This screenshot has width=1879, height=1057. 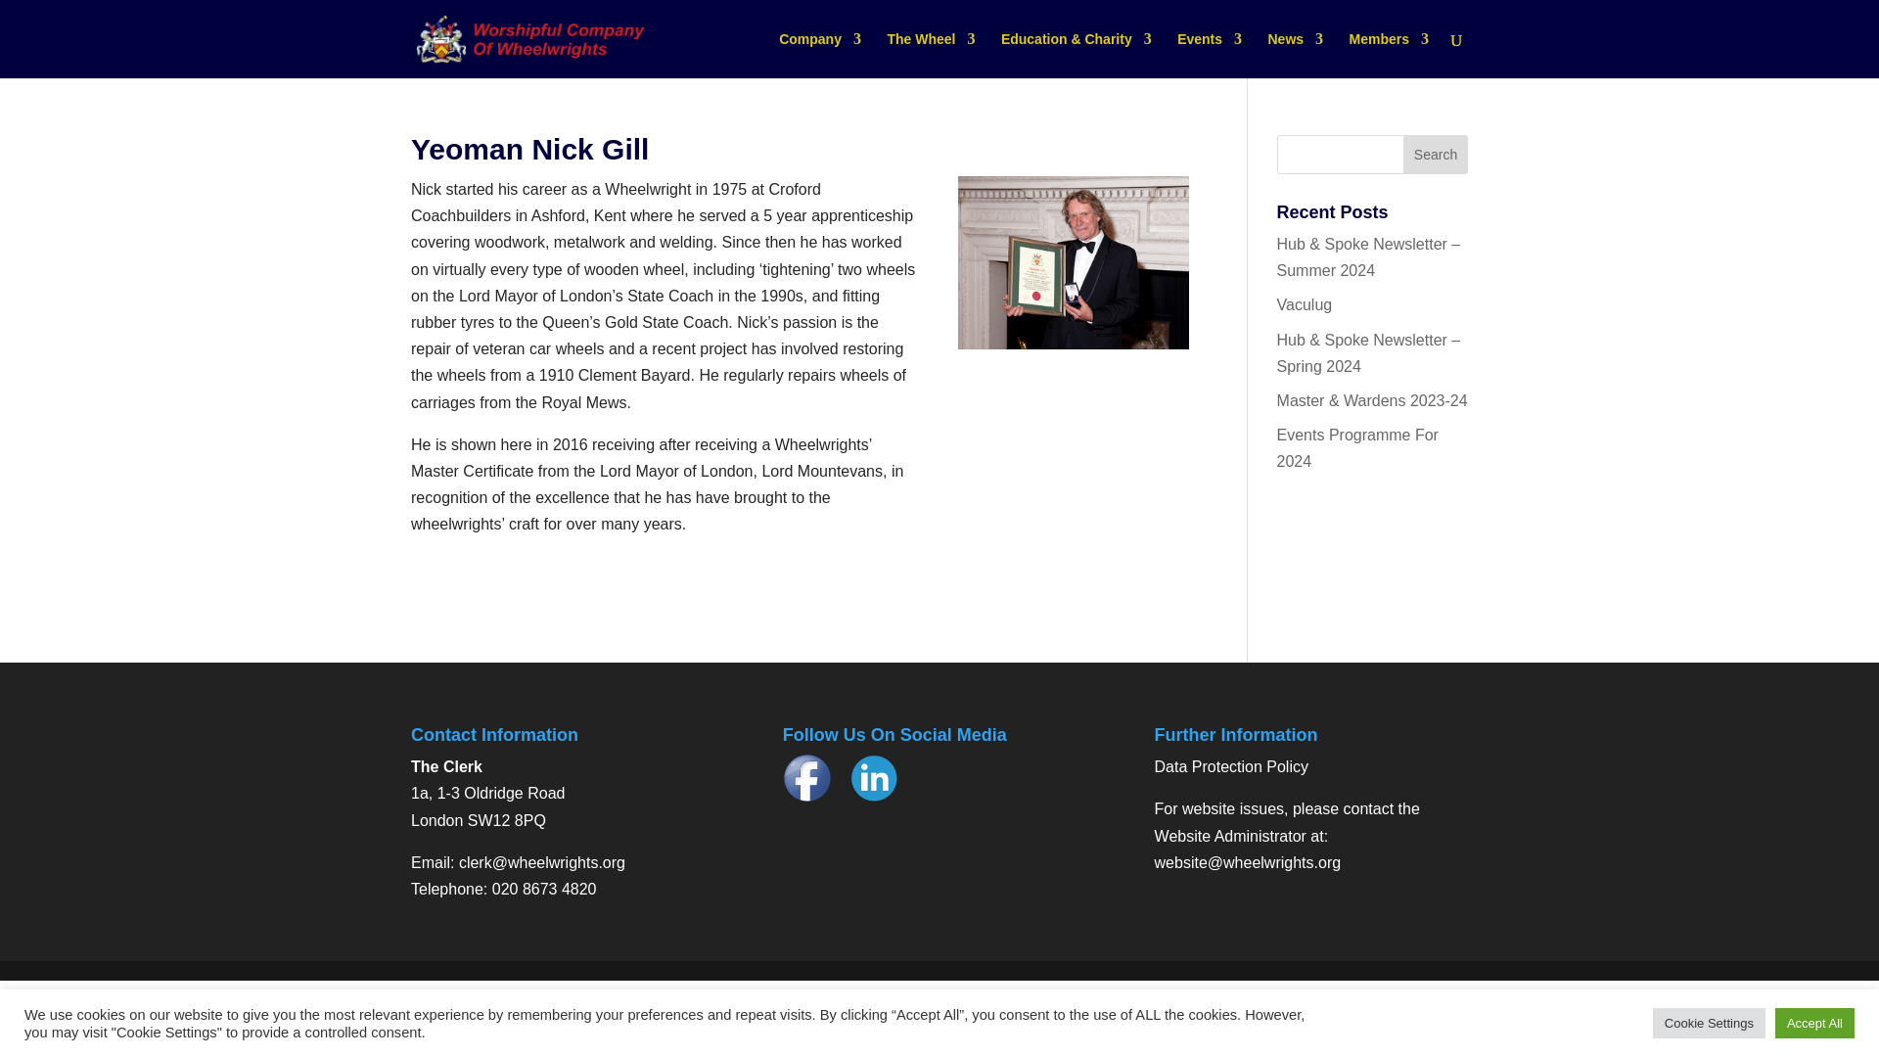 What do you see at coordinates (1210, 55) in the screenshot?
I see `Events` at bounding box center [1210, 55].